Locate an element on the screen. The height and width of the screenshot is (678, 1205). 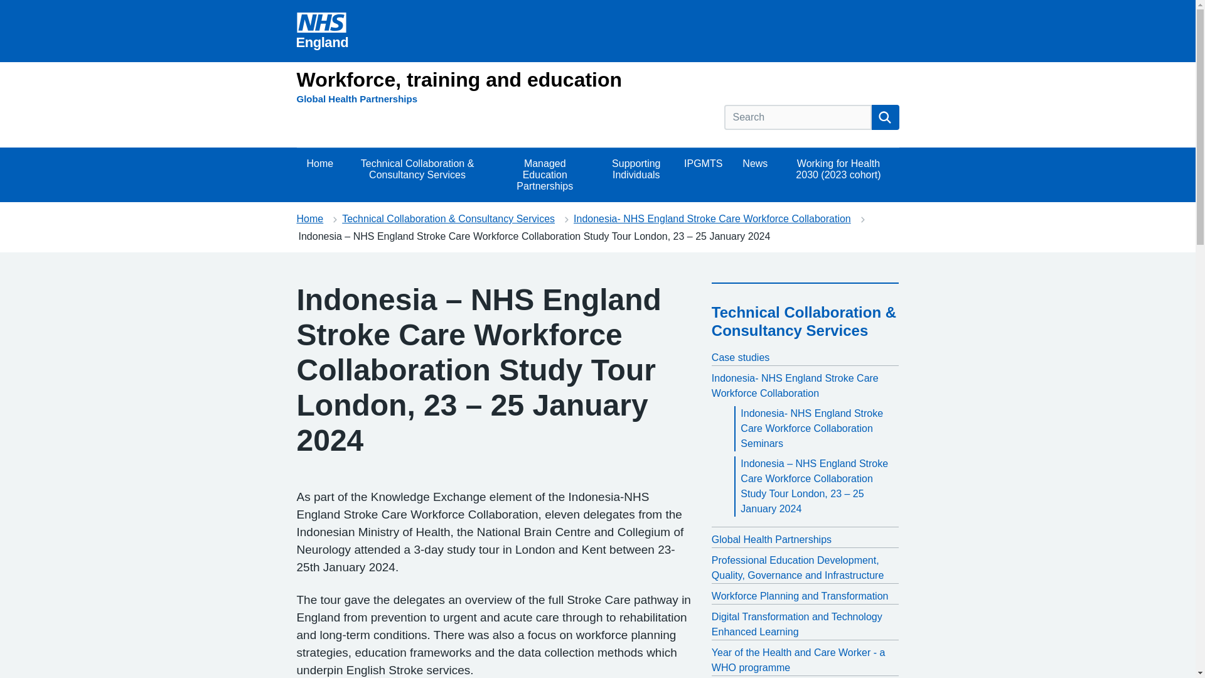
England is located at coordinates (322, 31).